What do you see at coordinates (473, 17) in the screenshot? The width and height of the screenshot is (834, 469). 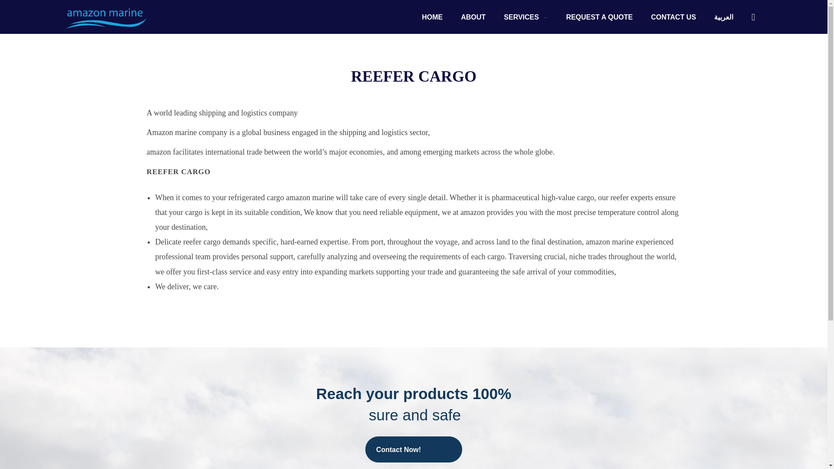 I see `ABOUT` at bounding box center [473, 17].